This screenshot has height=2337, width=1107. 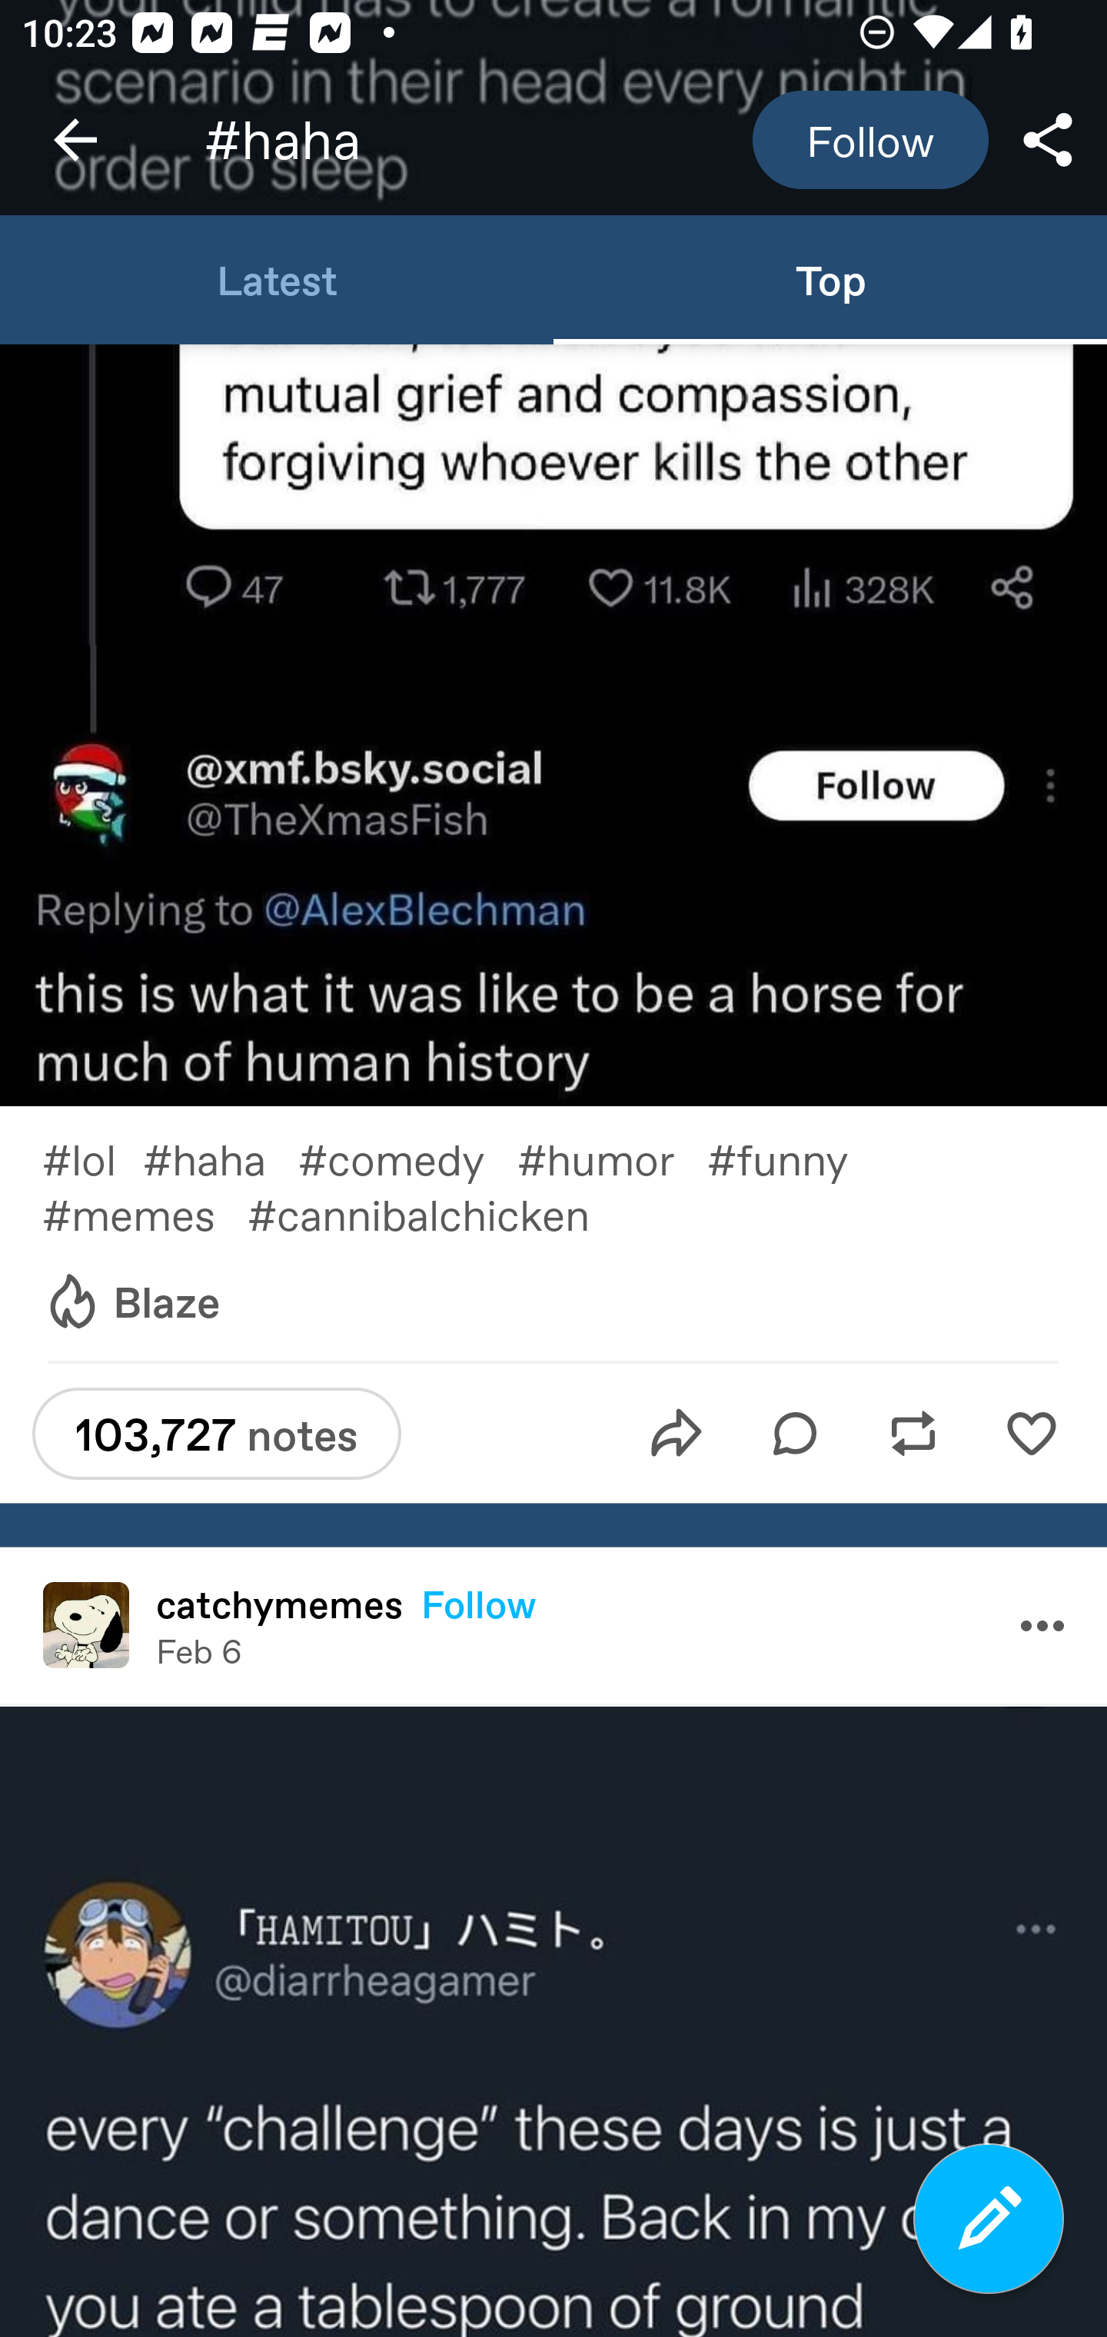 What do you see at coordinates (479, 1604) in the screenshot?
I see `Follow` at bounding box center [479, 1604].